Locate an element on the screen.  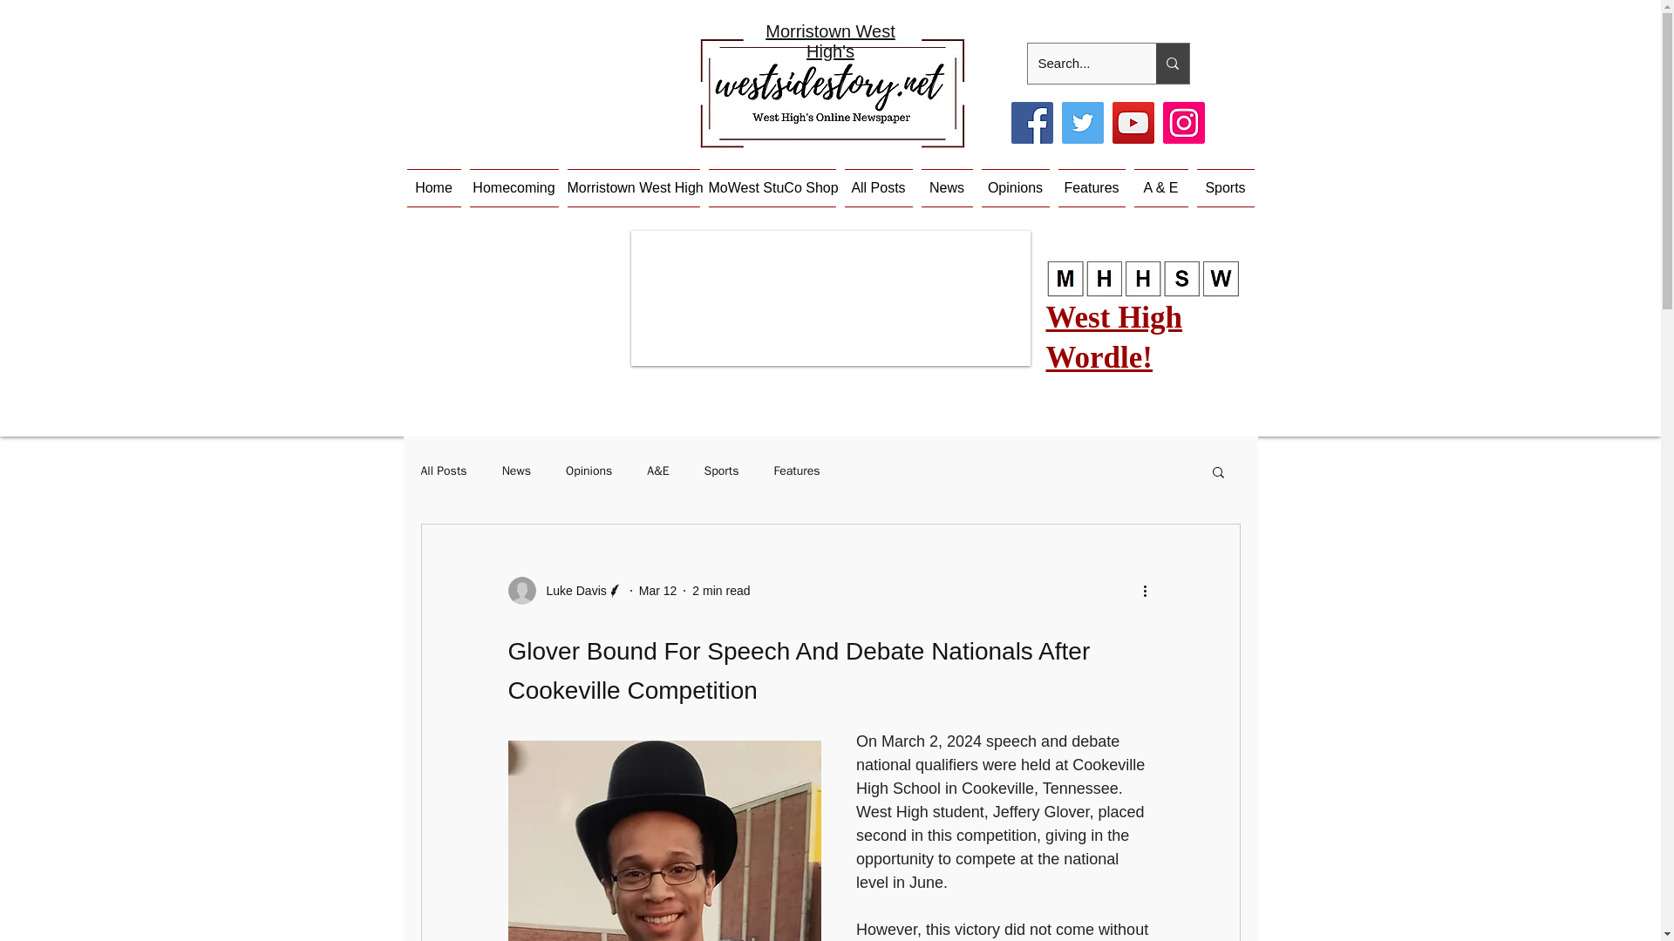
Homecoming is located at coordinates (514, 188).